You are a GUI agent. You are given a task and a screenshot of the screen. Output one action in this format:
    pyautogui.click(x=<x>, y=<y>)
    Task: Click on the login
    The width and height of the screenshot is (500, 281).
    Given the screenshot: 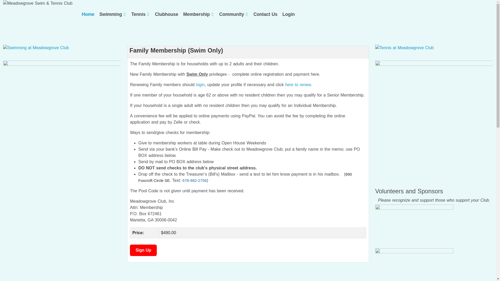 What is the action you would take?
    pyautogui.click(x=200, y=85)
    